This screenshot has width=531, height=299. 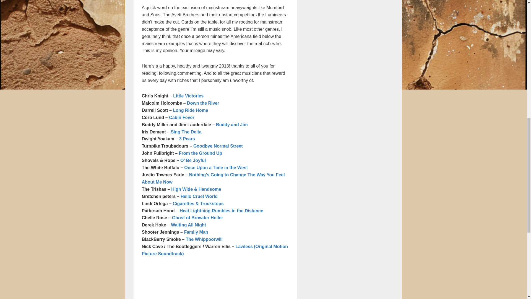 I want to click on Cabin Fever, so click(x=181, y=117).